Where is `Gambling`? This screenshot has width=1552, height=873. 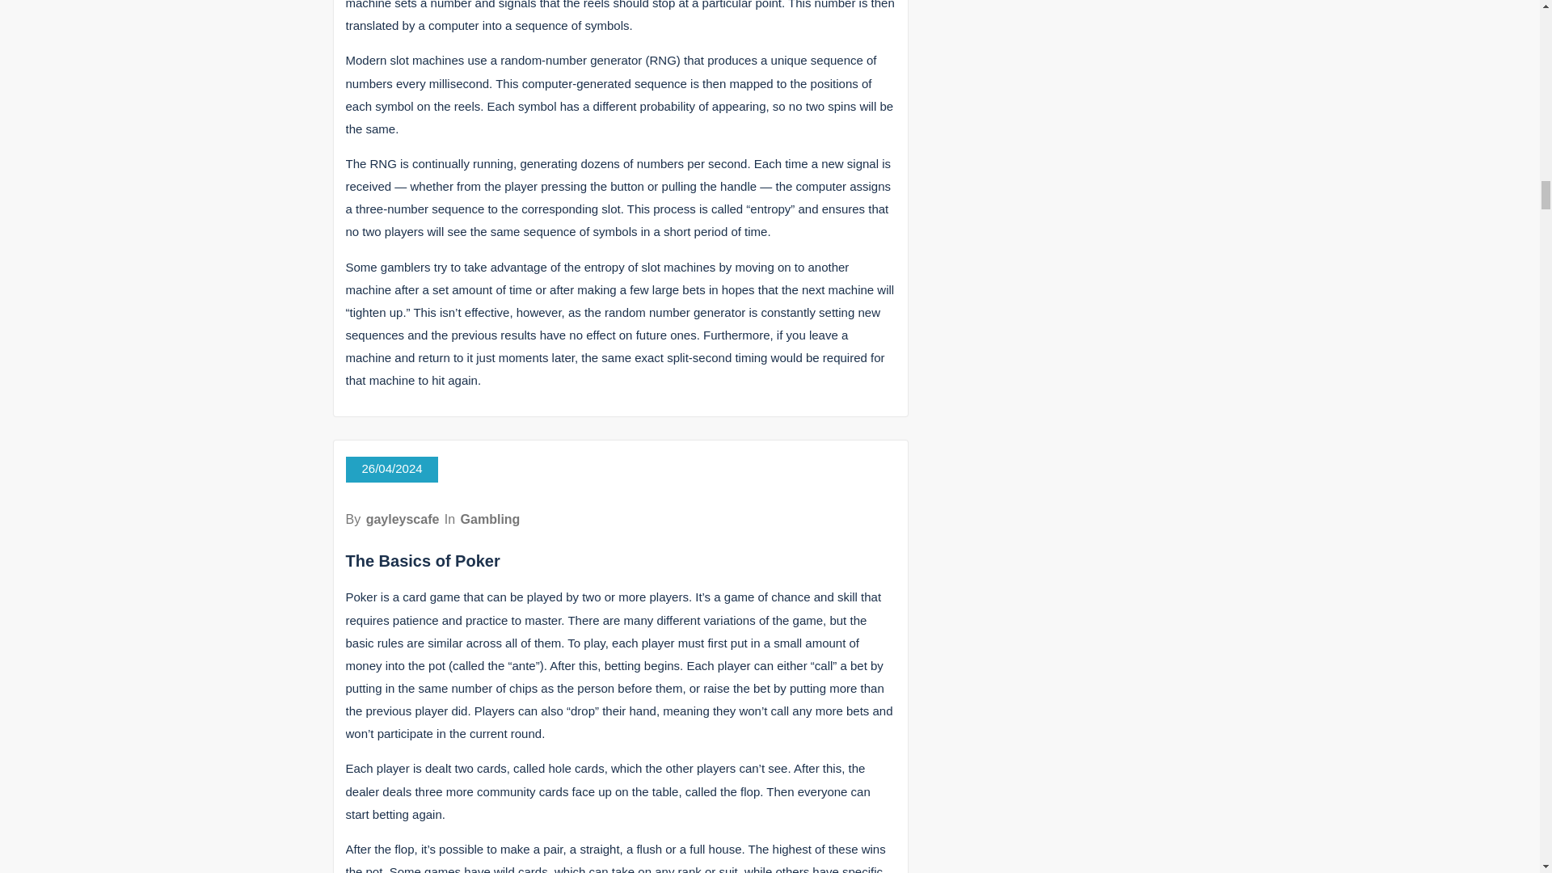
Gambling is located at coordinates (490, 519).